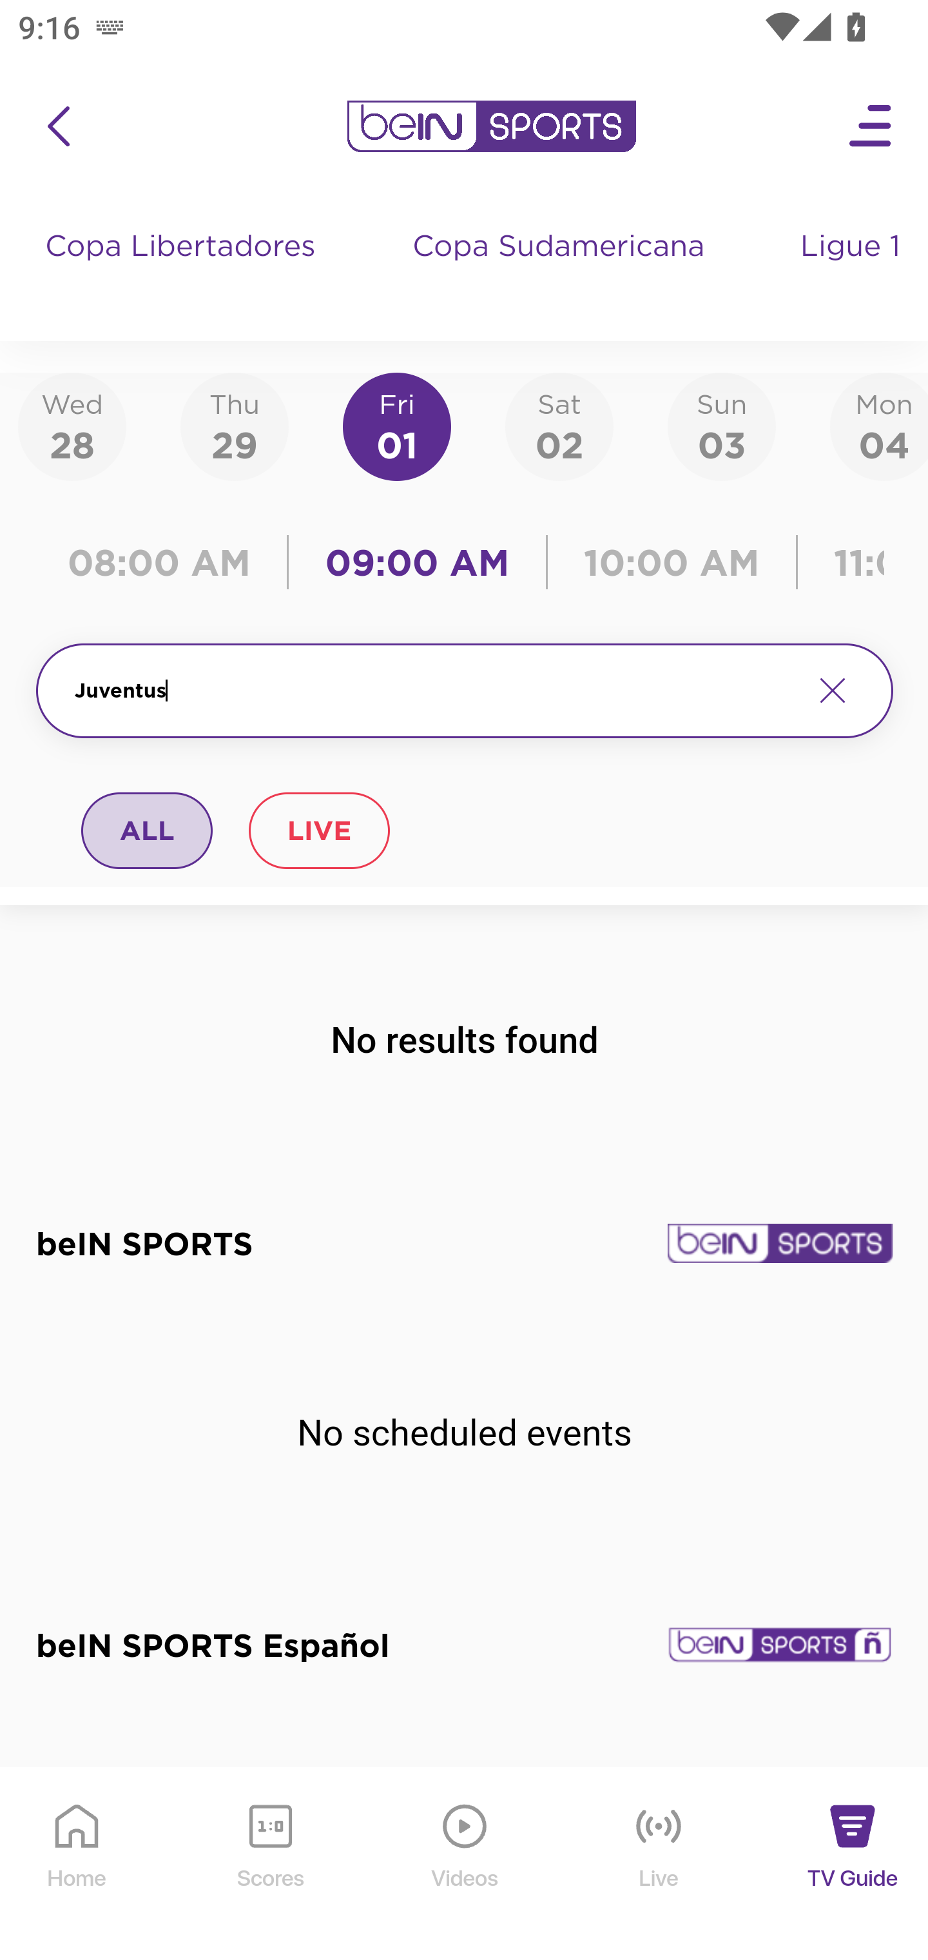 Image resolution: width=928 pixels, height=1960 pixels. I want to click on Videos Videos Icon Videos, so click(465, 1865).